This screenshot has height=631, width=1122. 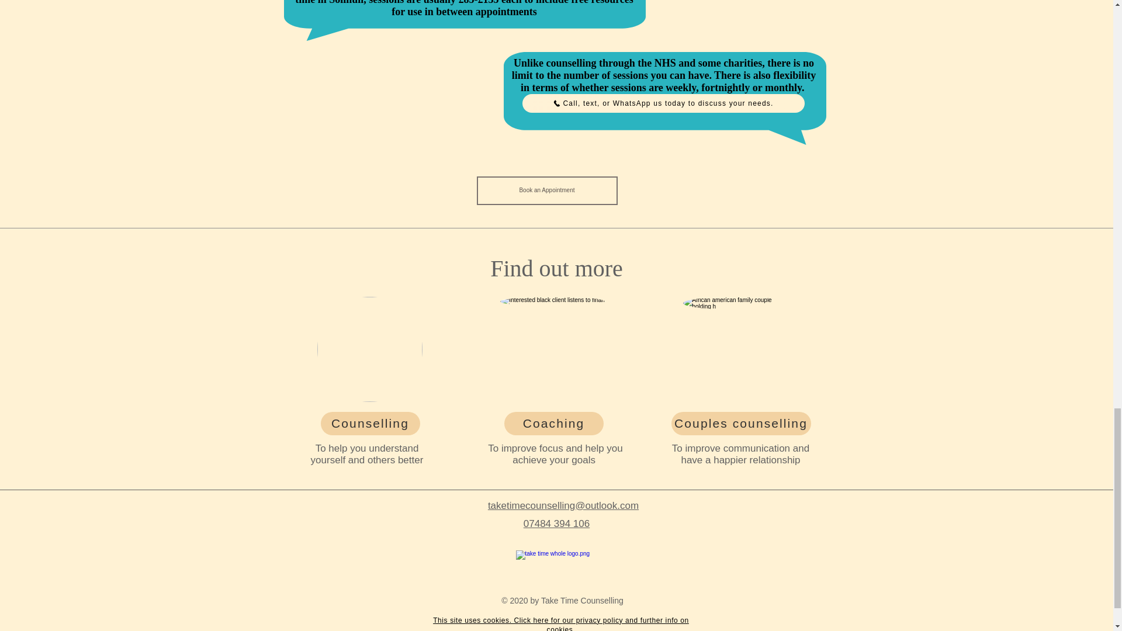 I want to click on Call, text, or WhatsApp us today to discuss your needs., so click(x=663, y=103).